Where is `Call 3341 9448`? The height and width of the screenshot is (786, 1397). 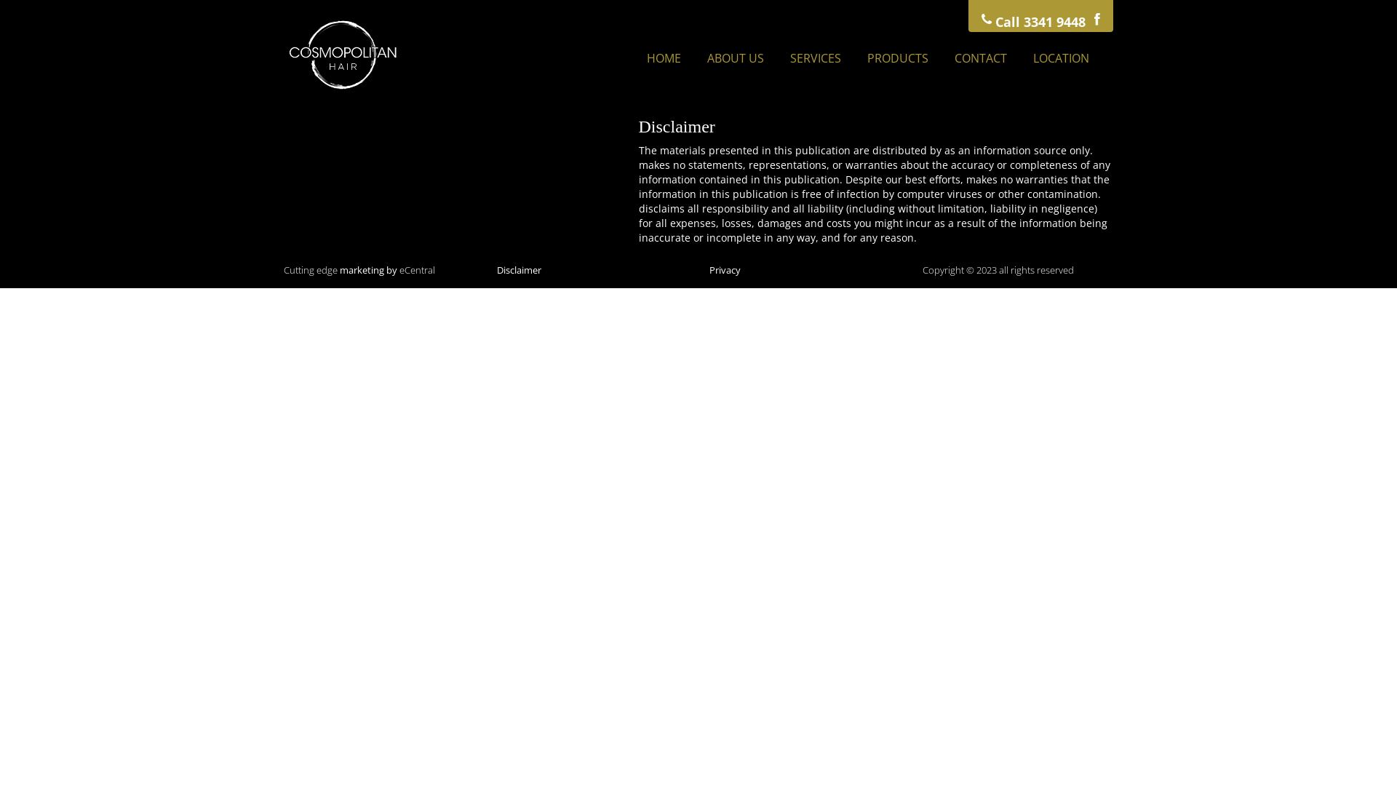 Call 3341 9448 is located at coordinates (1033, 16).